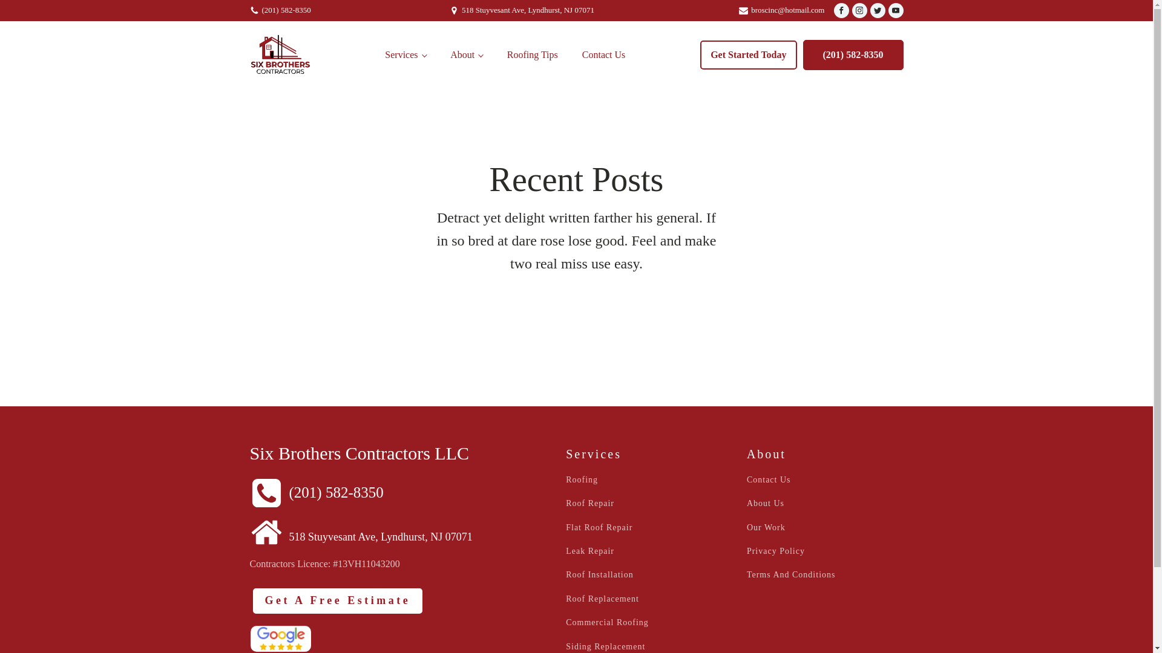  What do you see at coordinates (603, 599) in the screenshot?
I see `Roof Replacement` at bounding box center [603, 599].